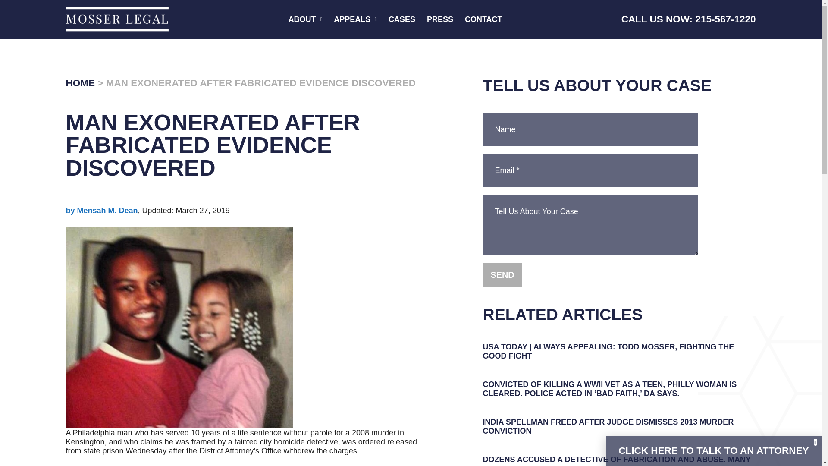 This screenshot has height=466, width=828. I want to click on CALL US NOW: 215-567-1220, so click(688, 19).